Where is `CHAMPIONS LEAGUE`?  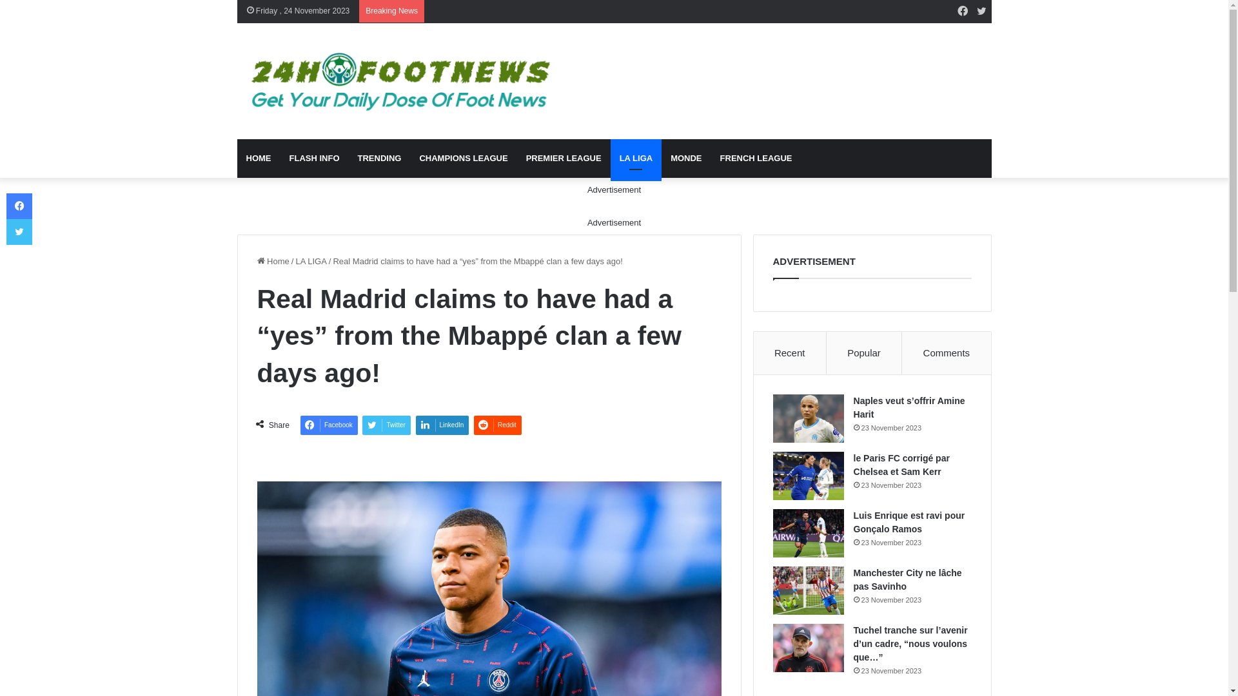
CHAMPIONS LEAGUE is located at coordinates (463, 159).